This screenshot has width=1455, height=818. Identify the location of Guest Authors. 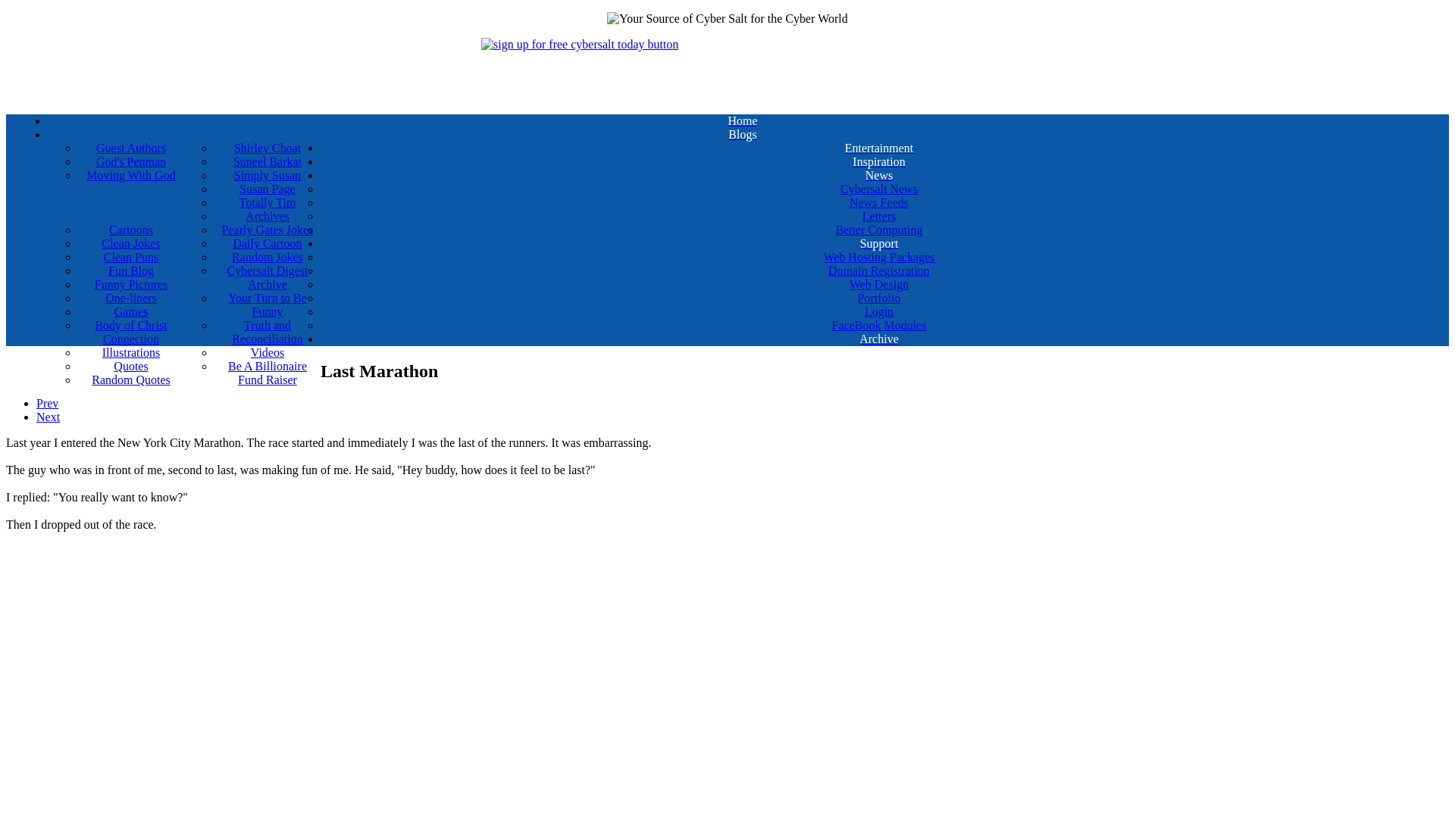
(131, 148).